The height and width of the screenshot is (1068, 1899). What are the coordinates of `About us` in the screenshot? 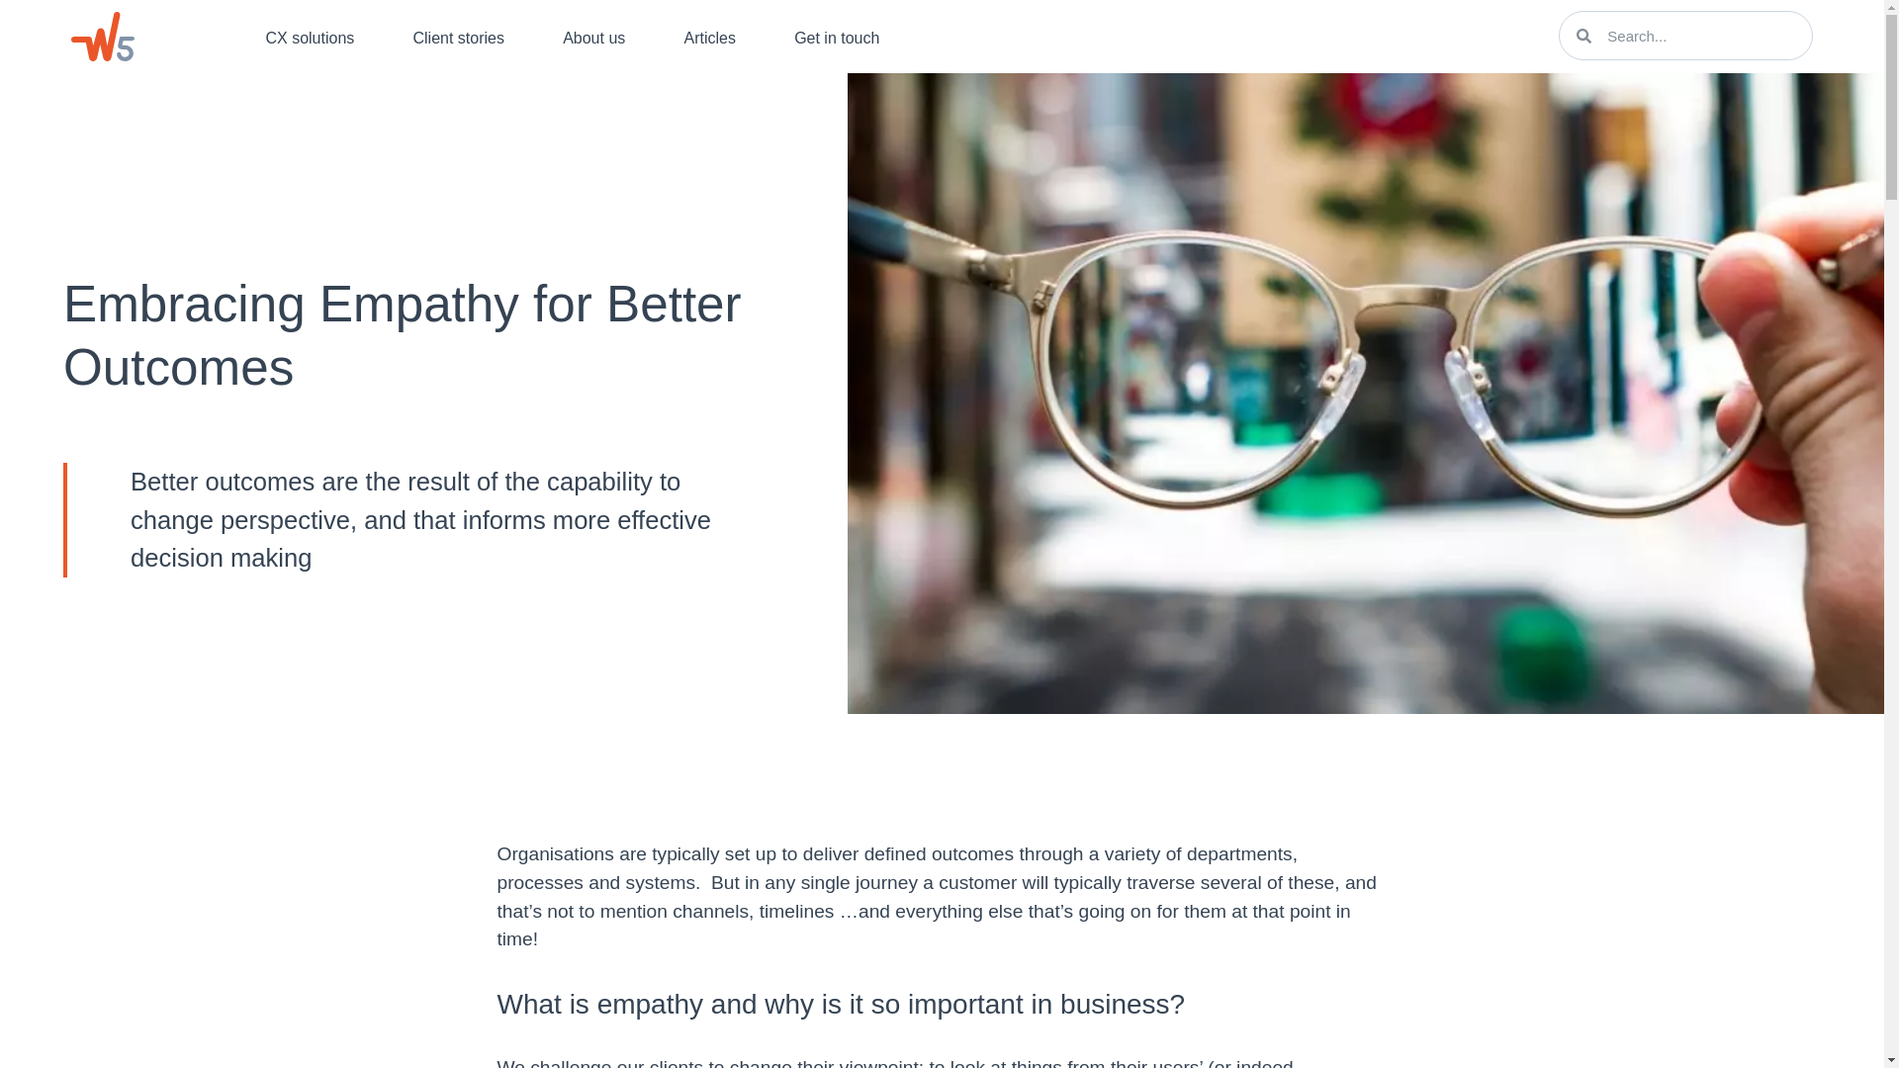 It's located at (593, 38).